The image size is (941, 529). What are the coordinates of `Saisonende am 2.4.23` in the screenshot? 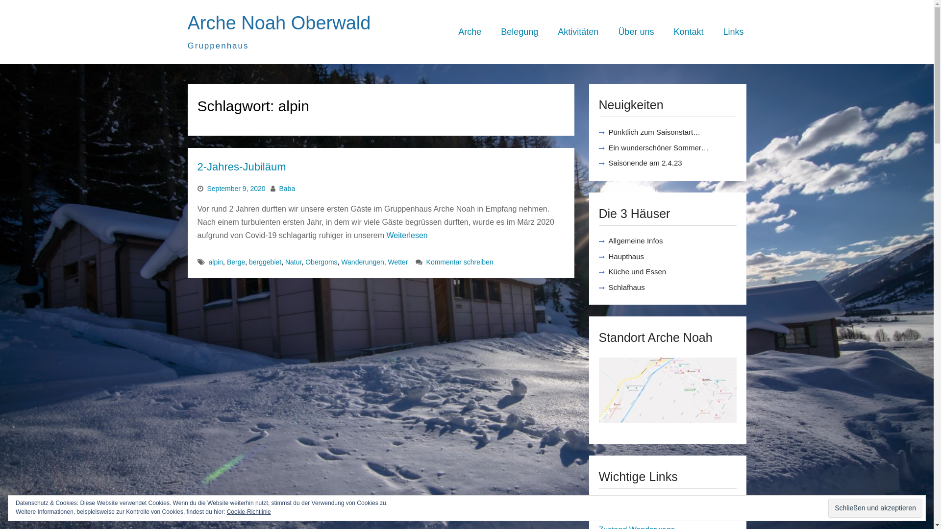 It's located at (645, 163).